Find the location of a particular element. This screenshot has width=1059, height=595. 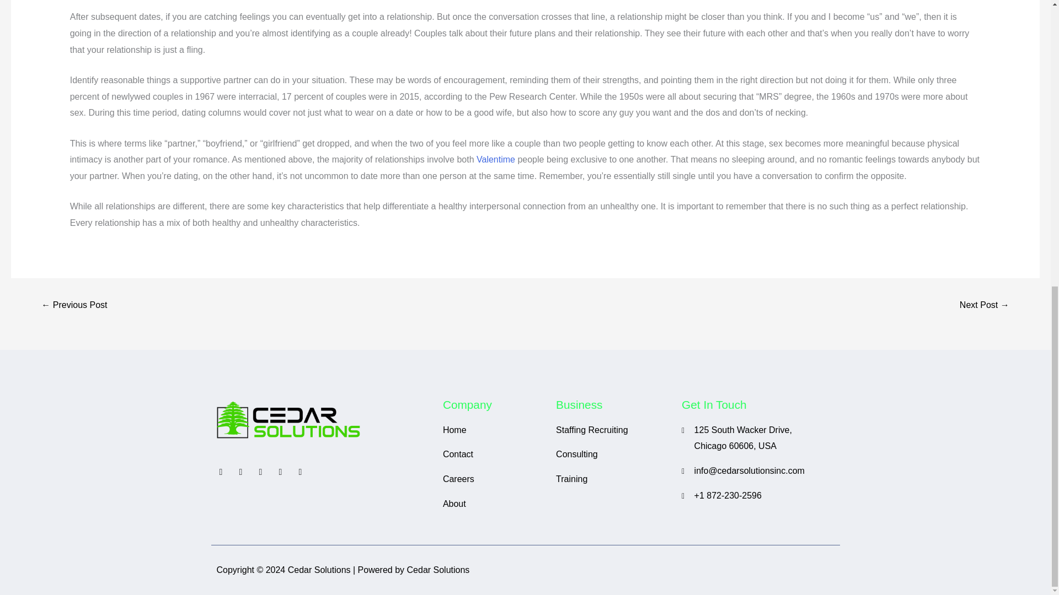

Careers is located at coordinates (494, 479).